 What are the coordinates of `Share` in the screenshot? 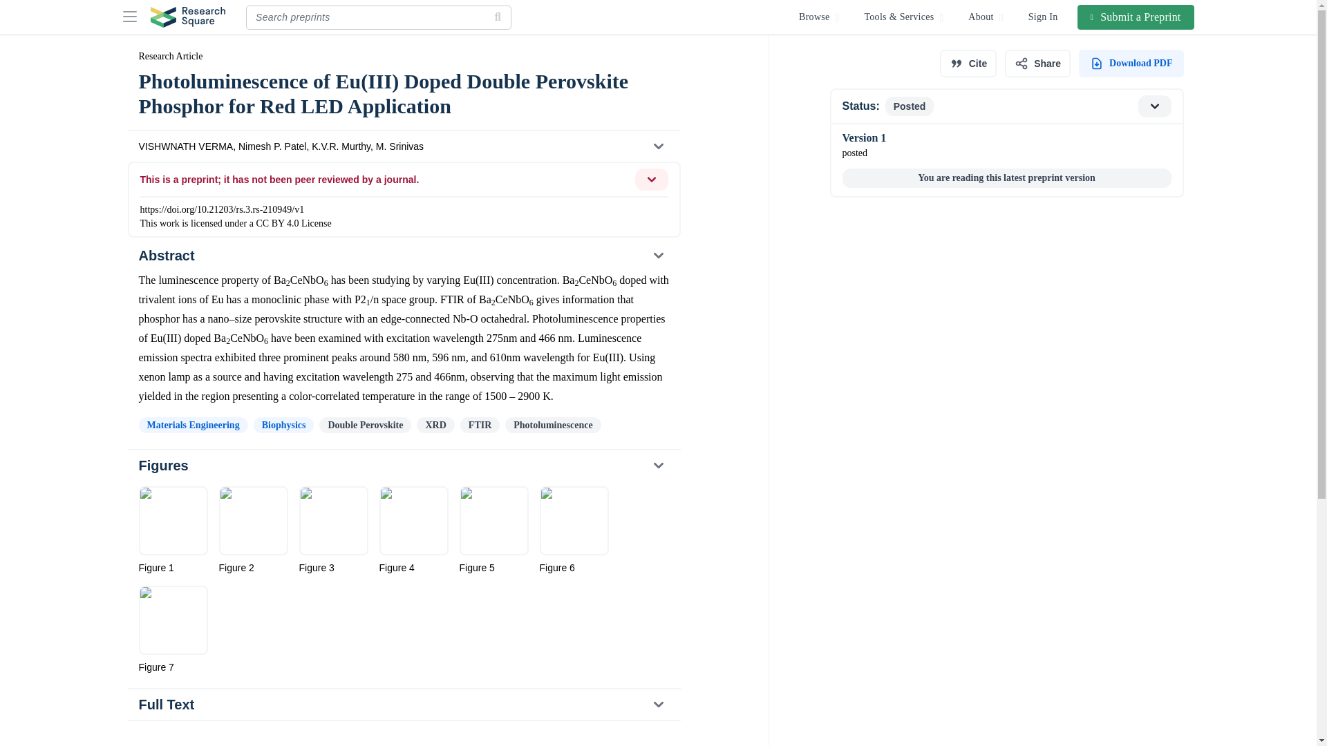 It's located at (1037, 64).